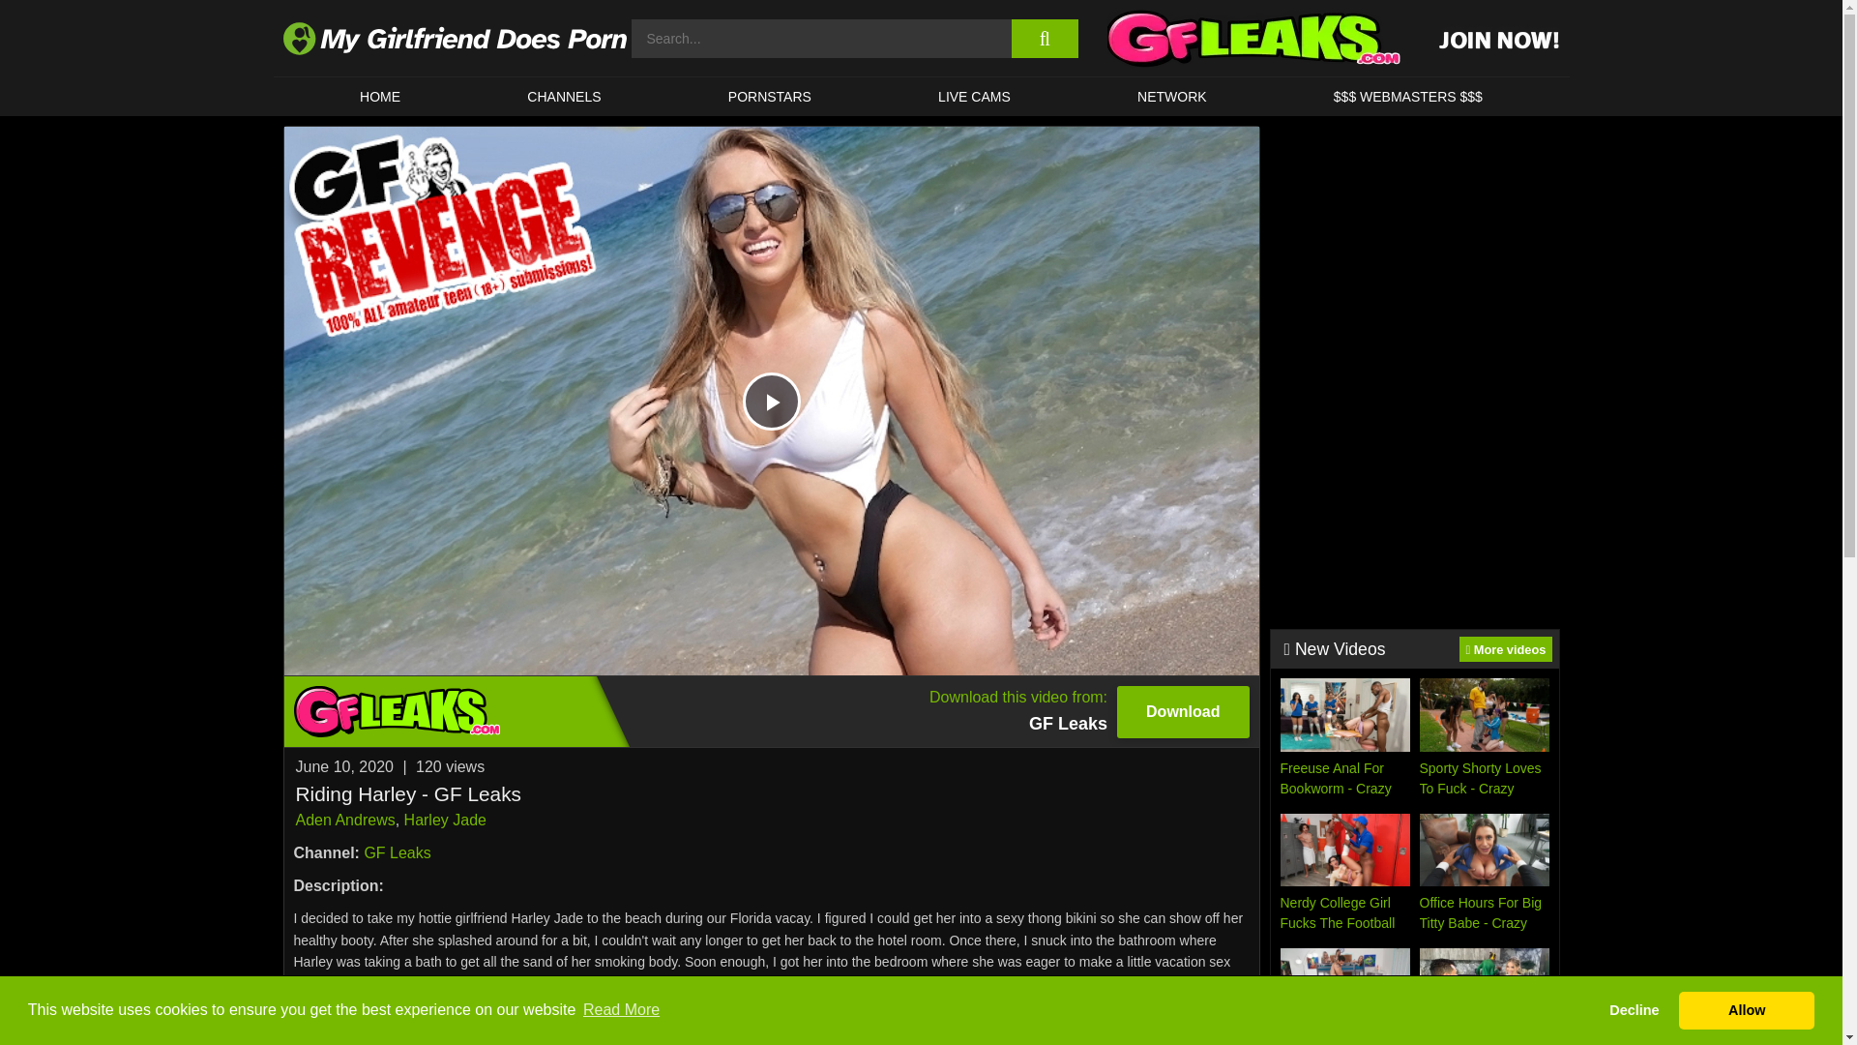 Image resolution: width=1857 pixels, height=1045 pixels. I want to click on Play Video, so click(973, 96).